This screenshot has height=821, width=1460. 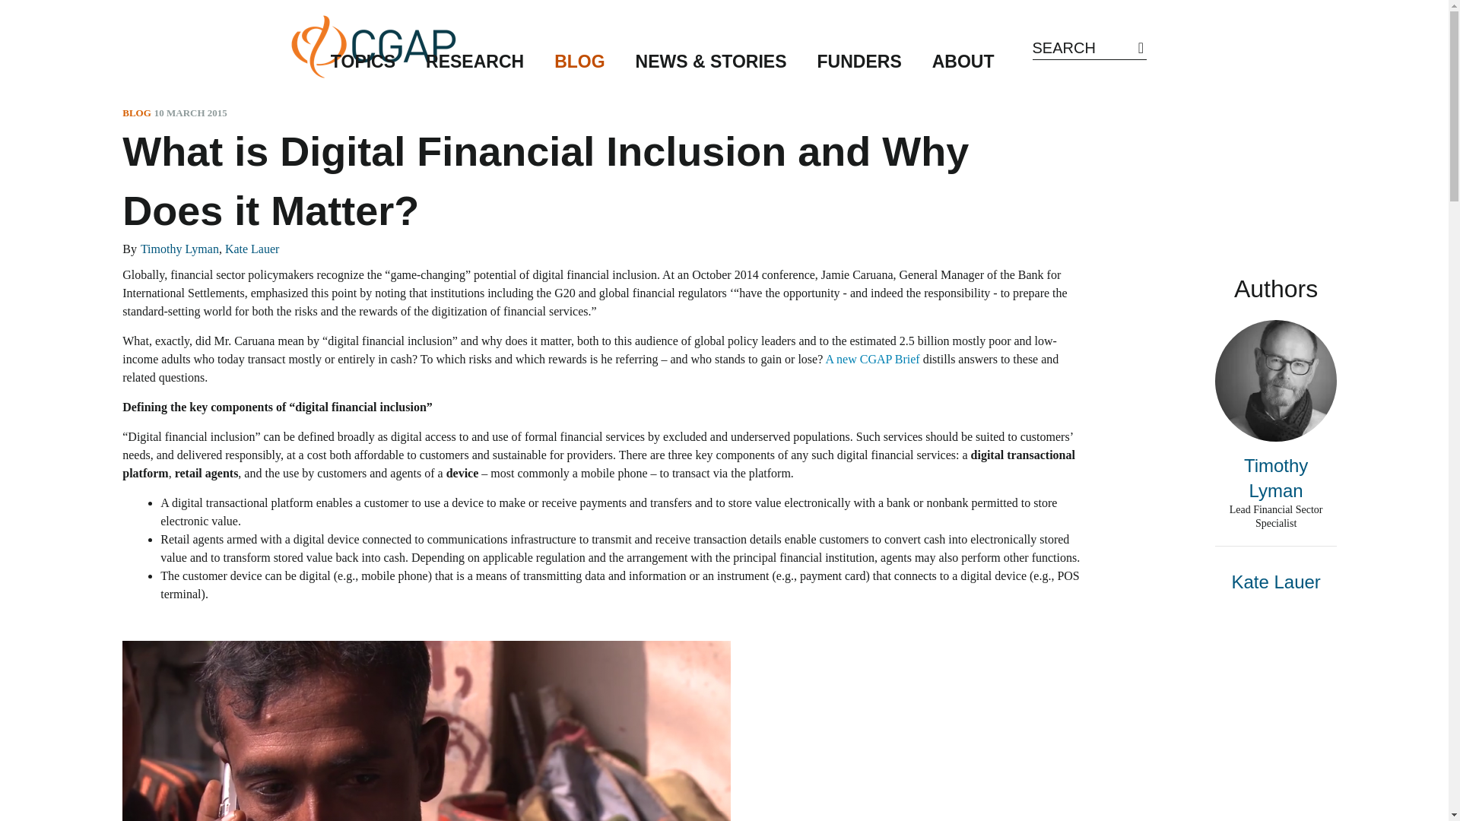 I want to click on TOPICS, so click(x=362, y=68).